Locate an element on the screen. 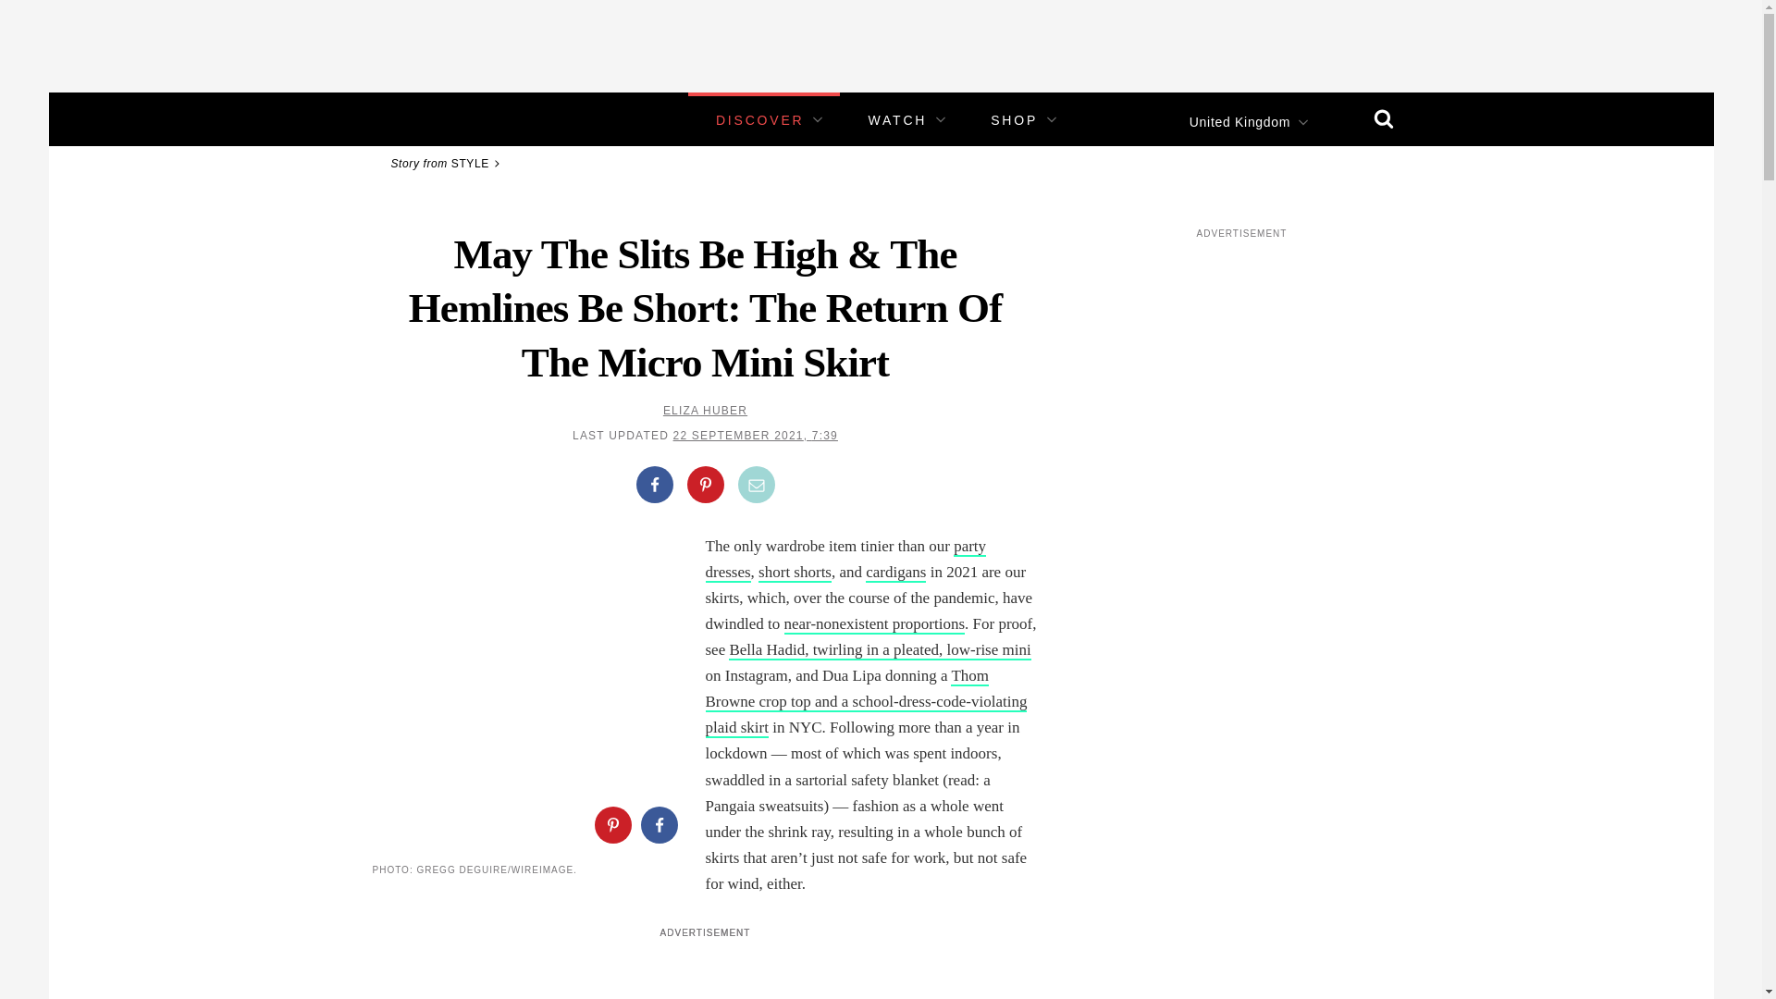 The width and height of the screenshot is (1776, 999). party dresses is located at coordinates (845, 560).